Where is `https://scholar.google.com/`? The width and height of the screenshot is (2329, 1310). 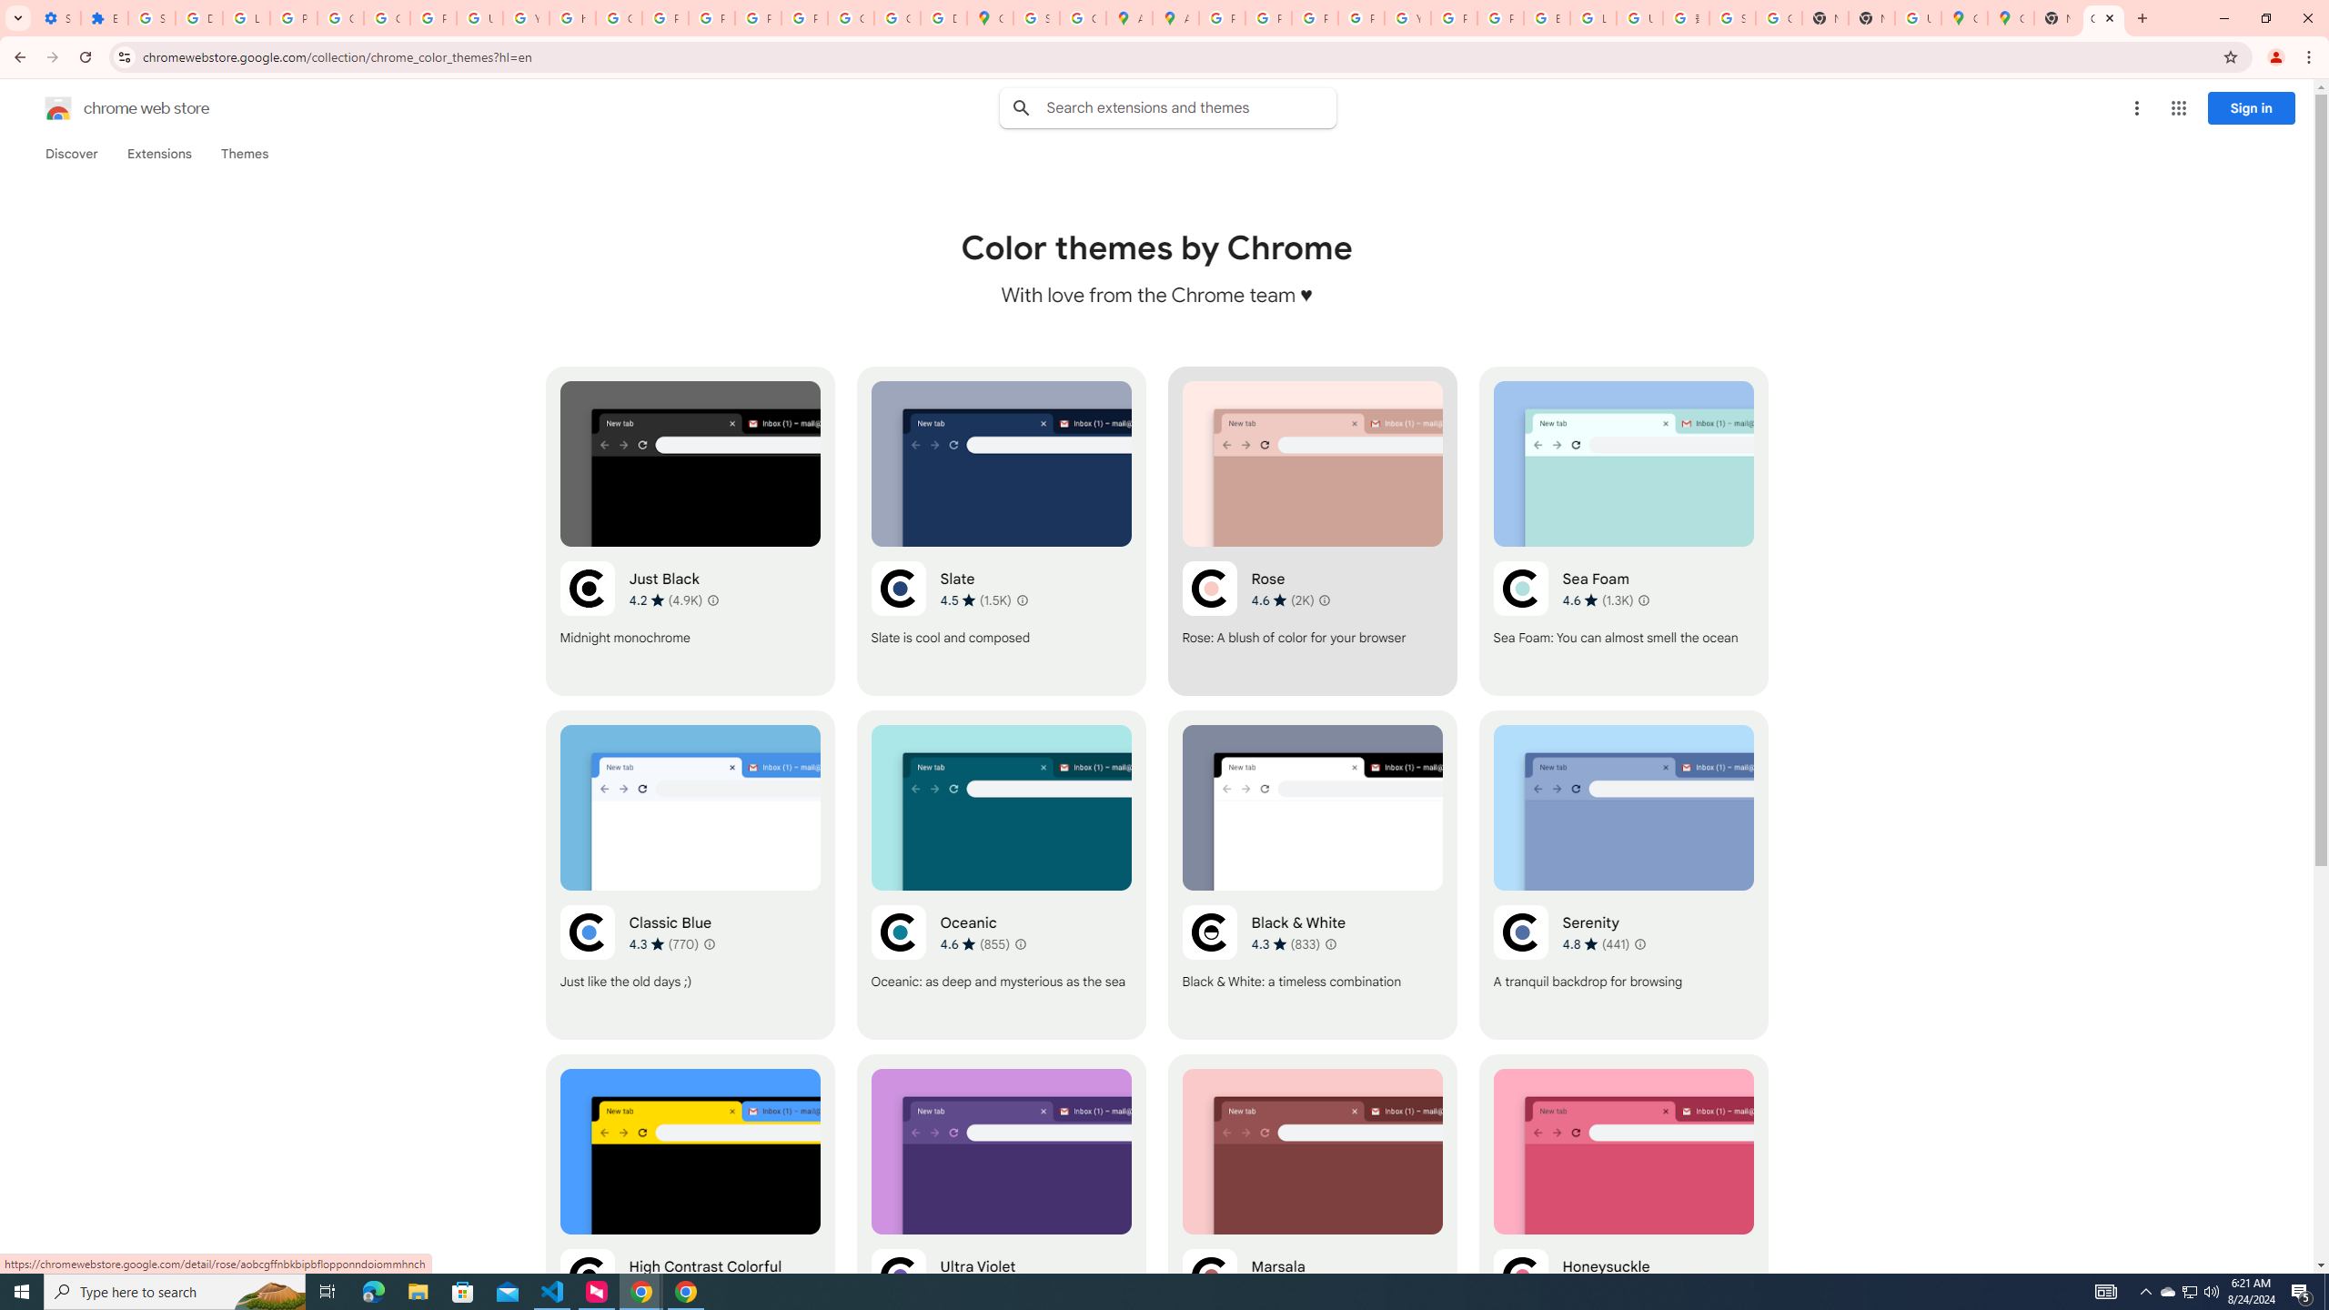
https://scholar.google.com/ is located at coordinates (571, 18).